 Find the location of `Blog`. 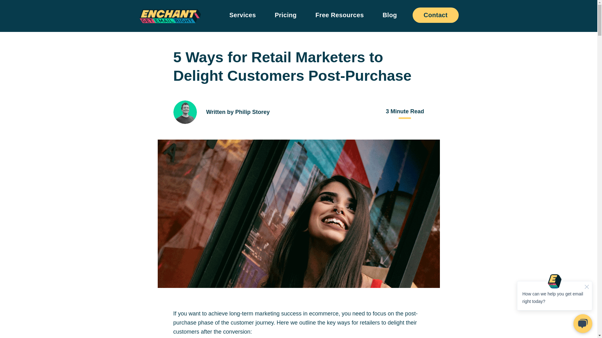

Blog is located at coordinates (389, 16).